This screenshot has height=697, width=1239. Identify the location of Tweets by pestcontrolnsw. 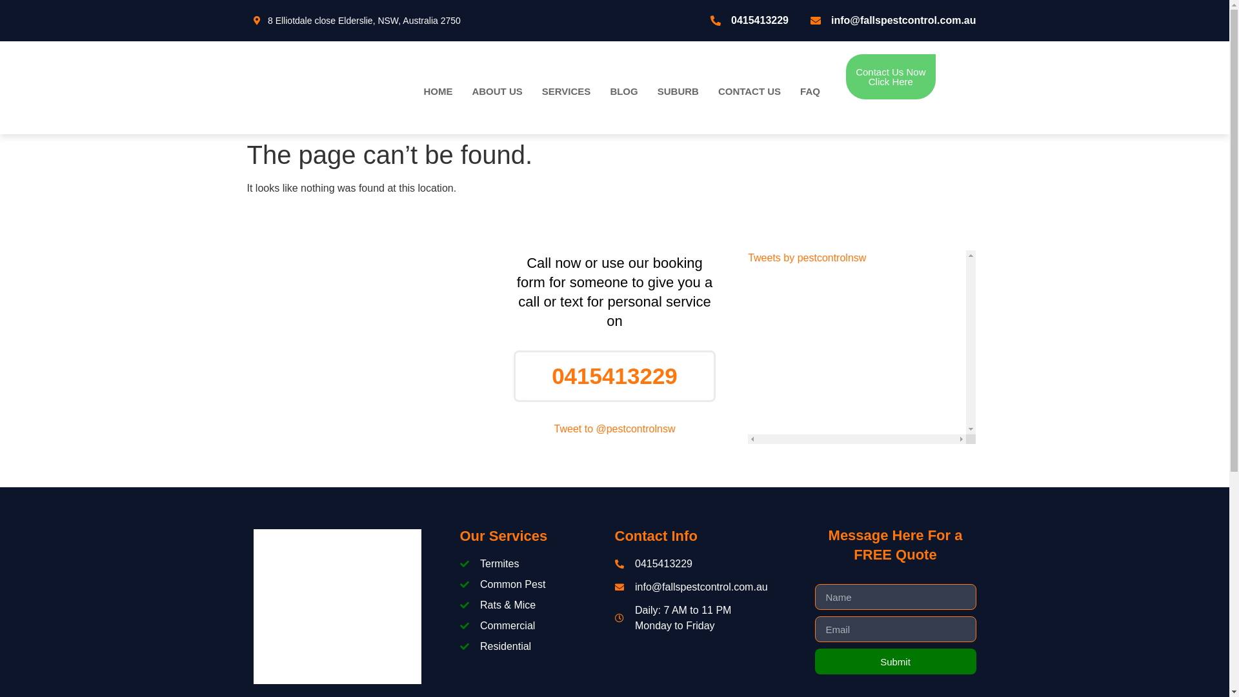
(807, 258).